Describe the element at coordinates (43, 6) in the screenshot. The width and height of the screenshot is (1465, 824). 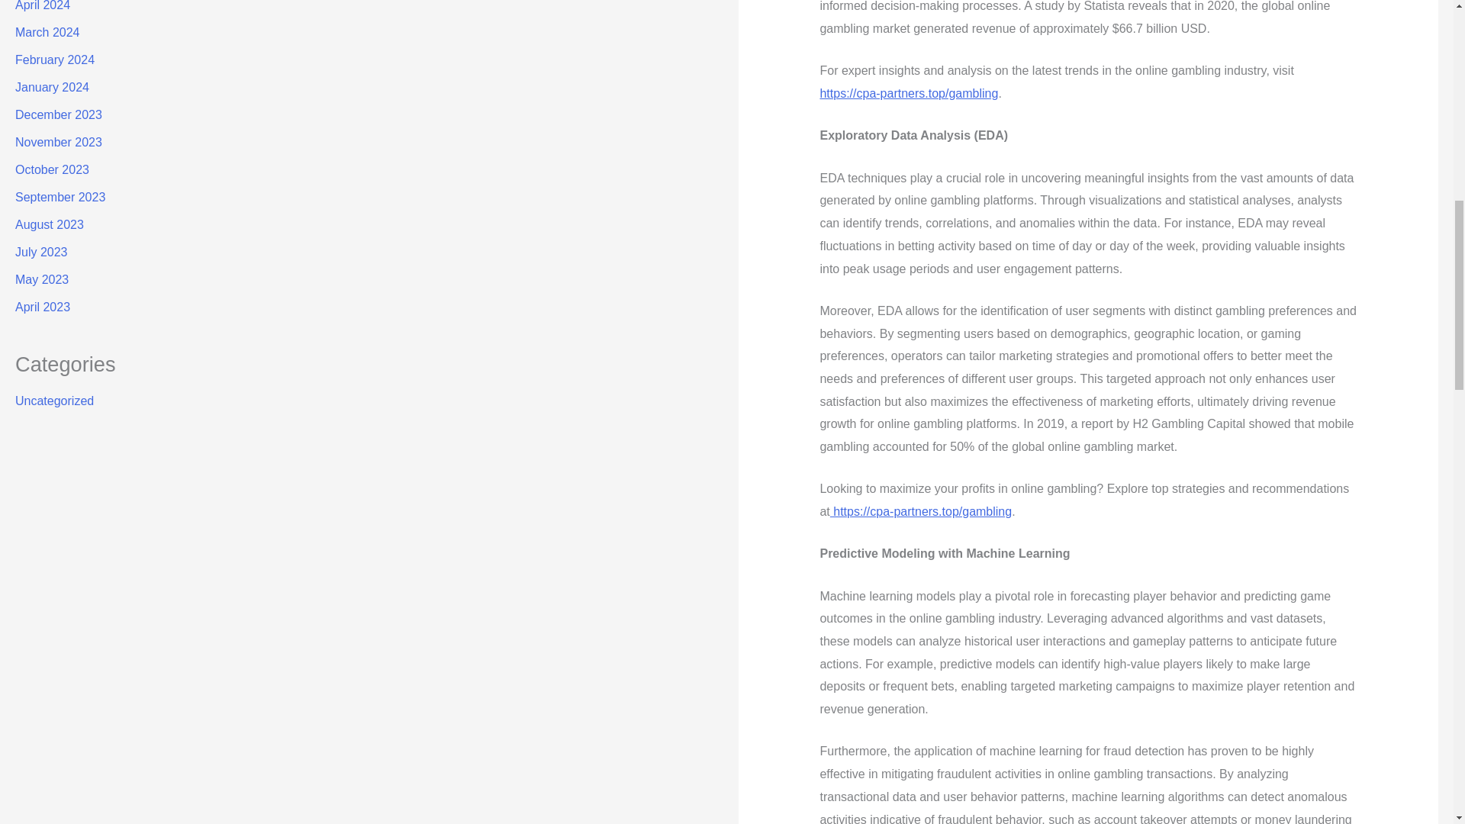
I see `April 2024` at that location.